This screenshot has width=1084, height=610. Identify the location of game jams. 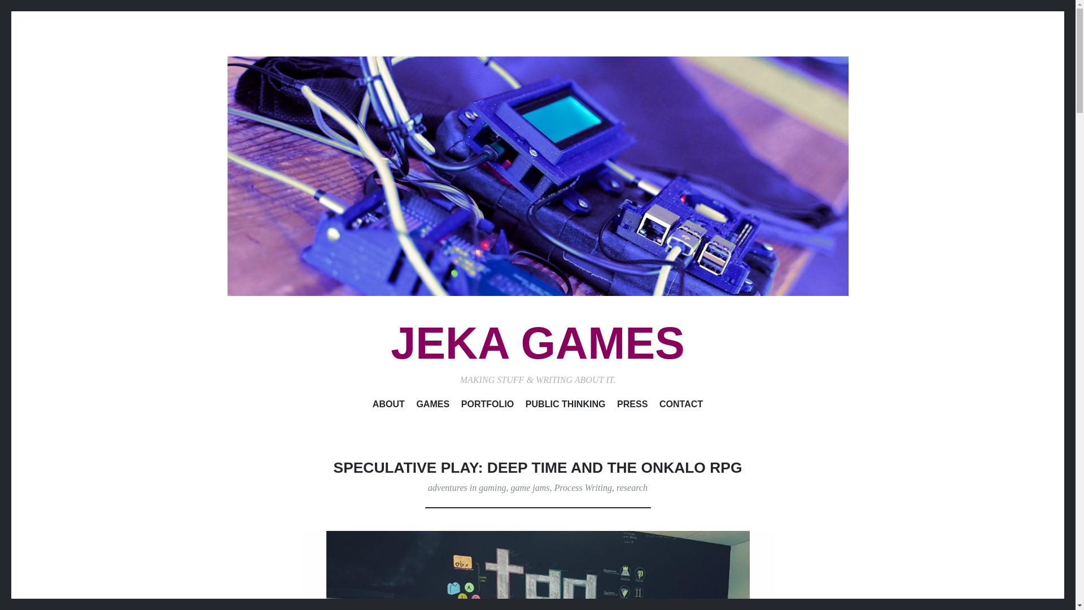
(530, 487).